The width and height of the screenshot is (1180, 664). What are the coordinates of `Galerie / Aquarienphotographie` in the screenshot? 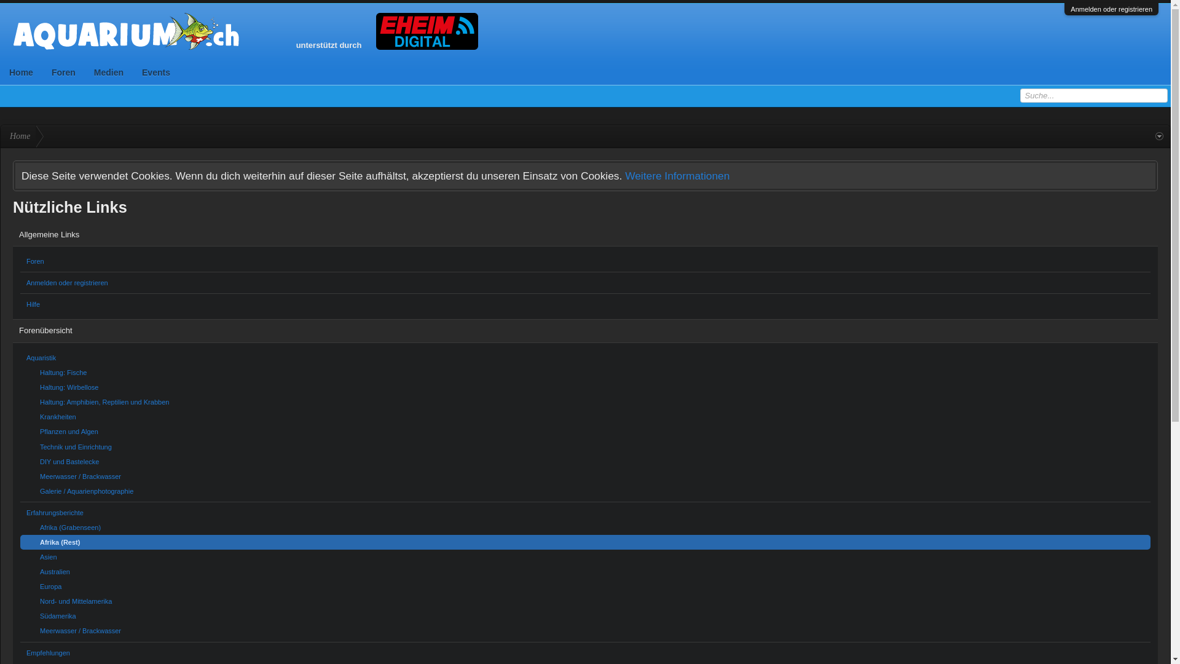 It's located at (585, 491).